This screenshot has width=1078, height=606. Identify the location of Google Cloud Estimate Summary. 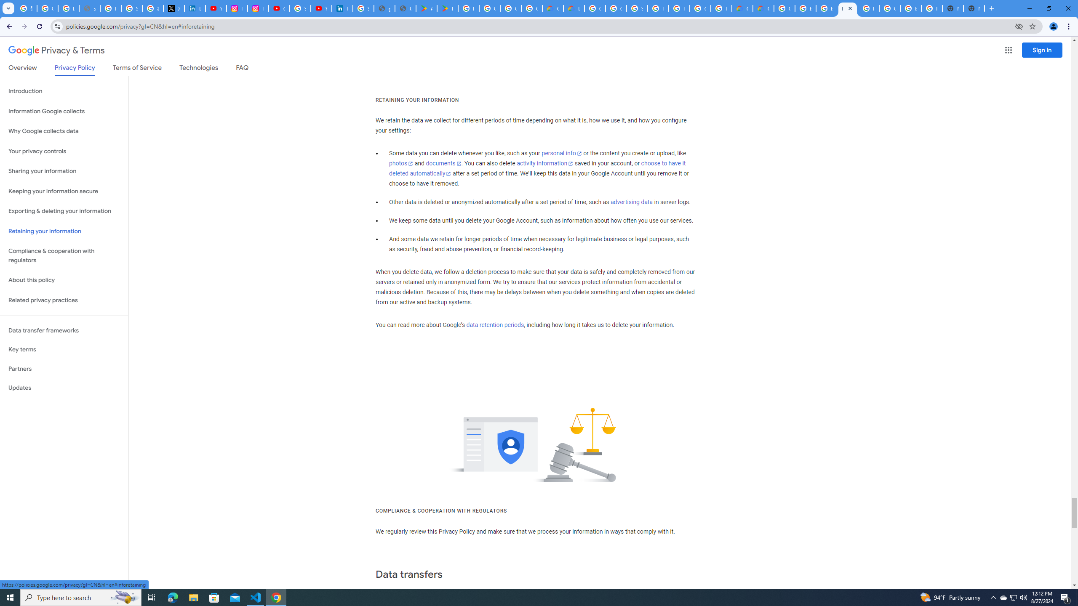
(763, 8).